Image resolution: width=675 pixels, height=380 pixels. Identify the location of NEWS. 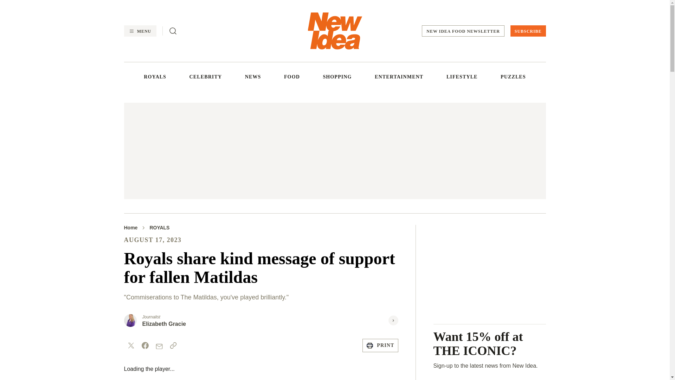
(253, 77).